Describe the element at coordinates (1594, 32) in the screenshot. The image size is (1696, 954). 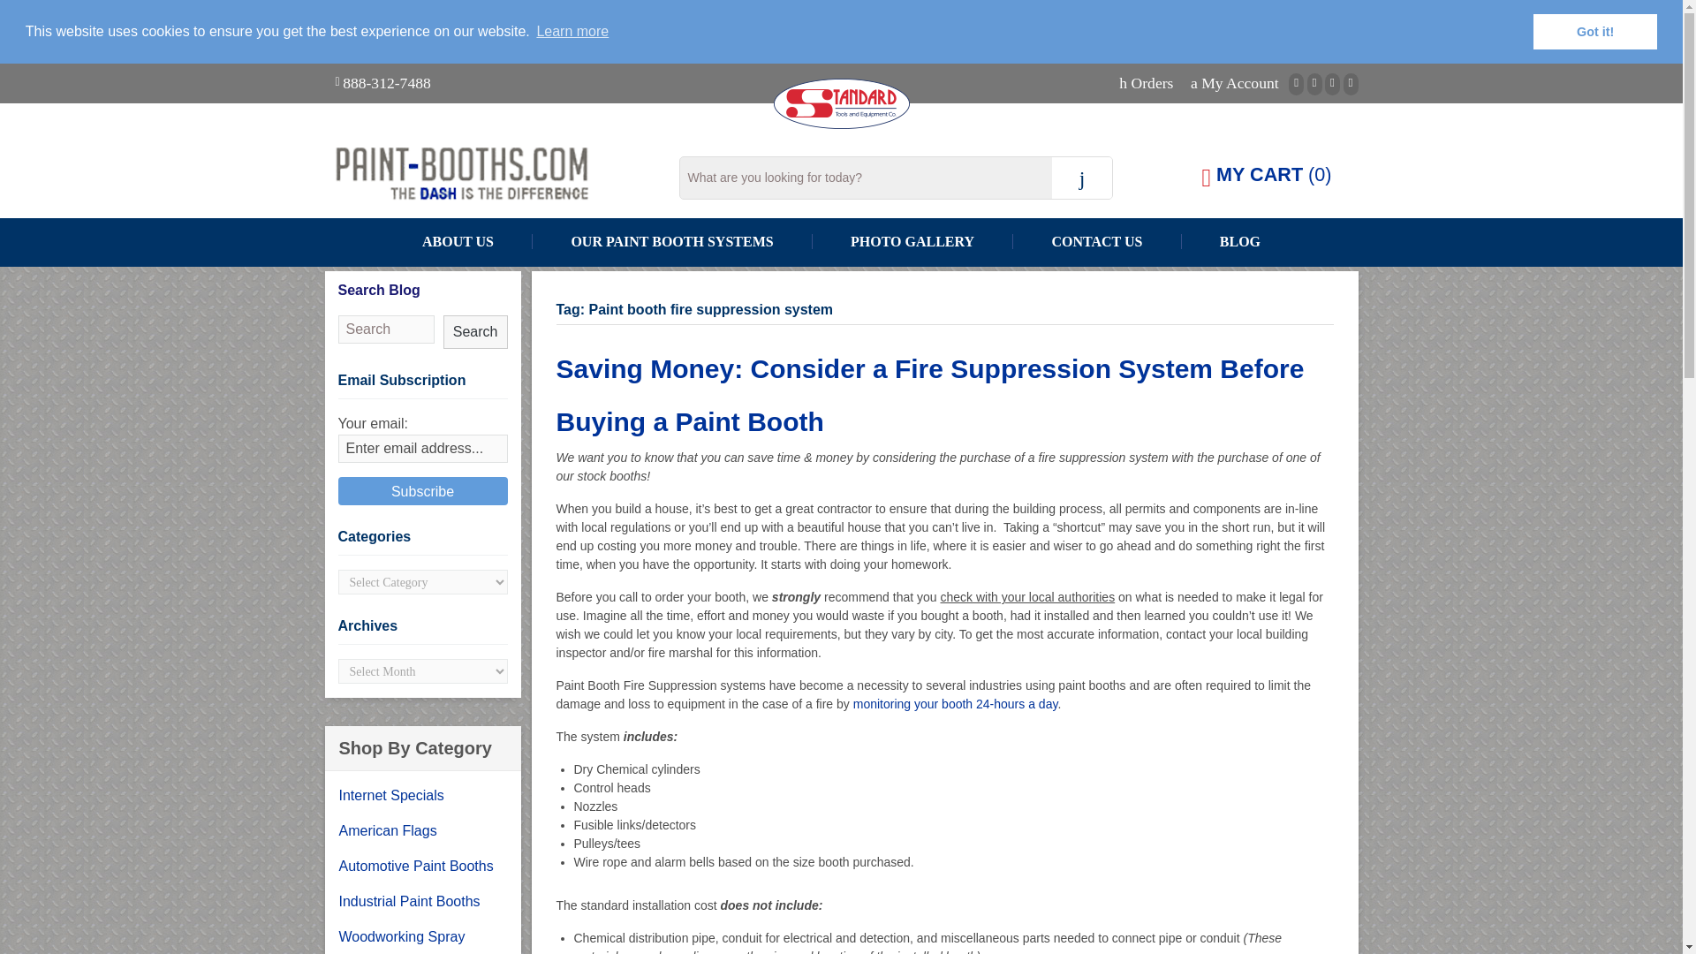
I see `Got it!` at that location.